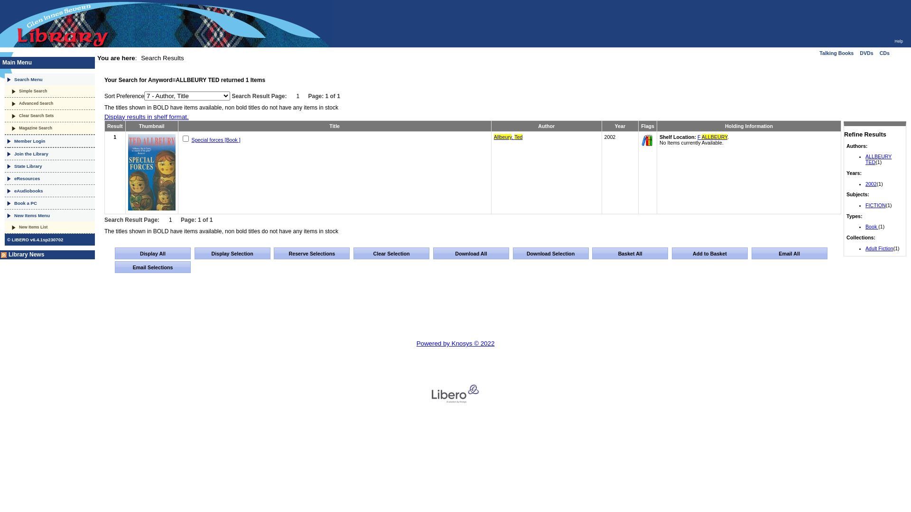 The image size is (911, 512). What do you see at coordinates (152, 173) in the screenshot?
I see `Special forces` at bounding box center [152, 173].